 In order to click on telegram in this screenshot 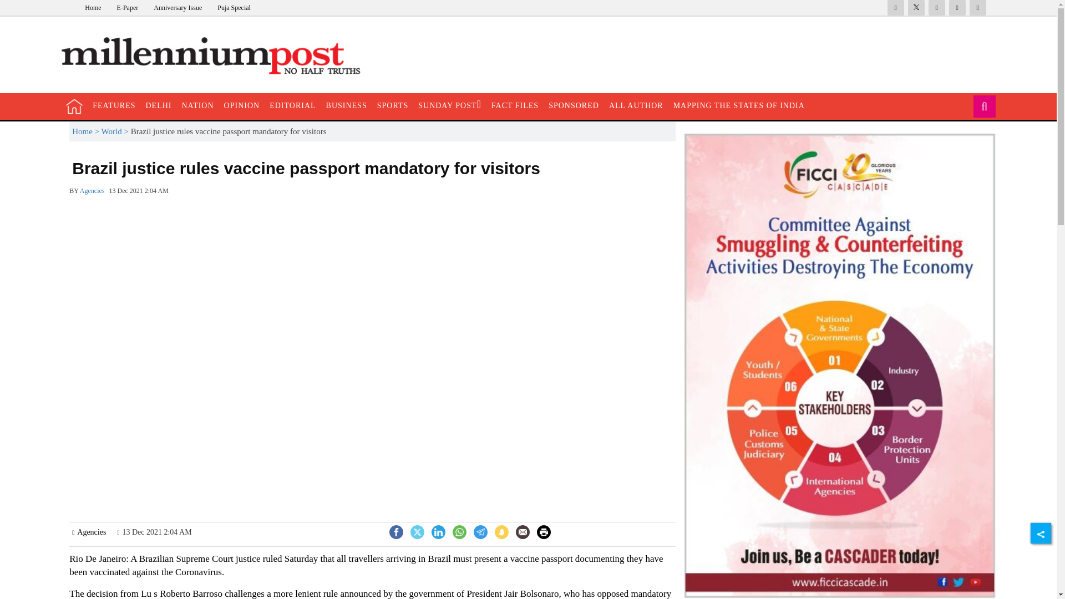, I will do `click(480, 531)`.